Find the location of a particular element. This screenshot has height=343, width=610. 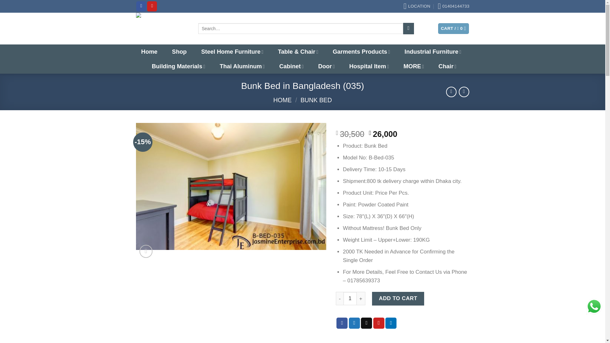

Jasmine Enterprise - World Class Furniture Shop is located at coordinates (162, 29).